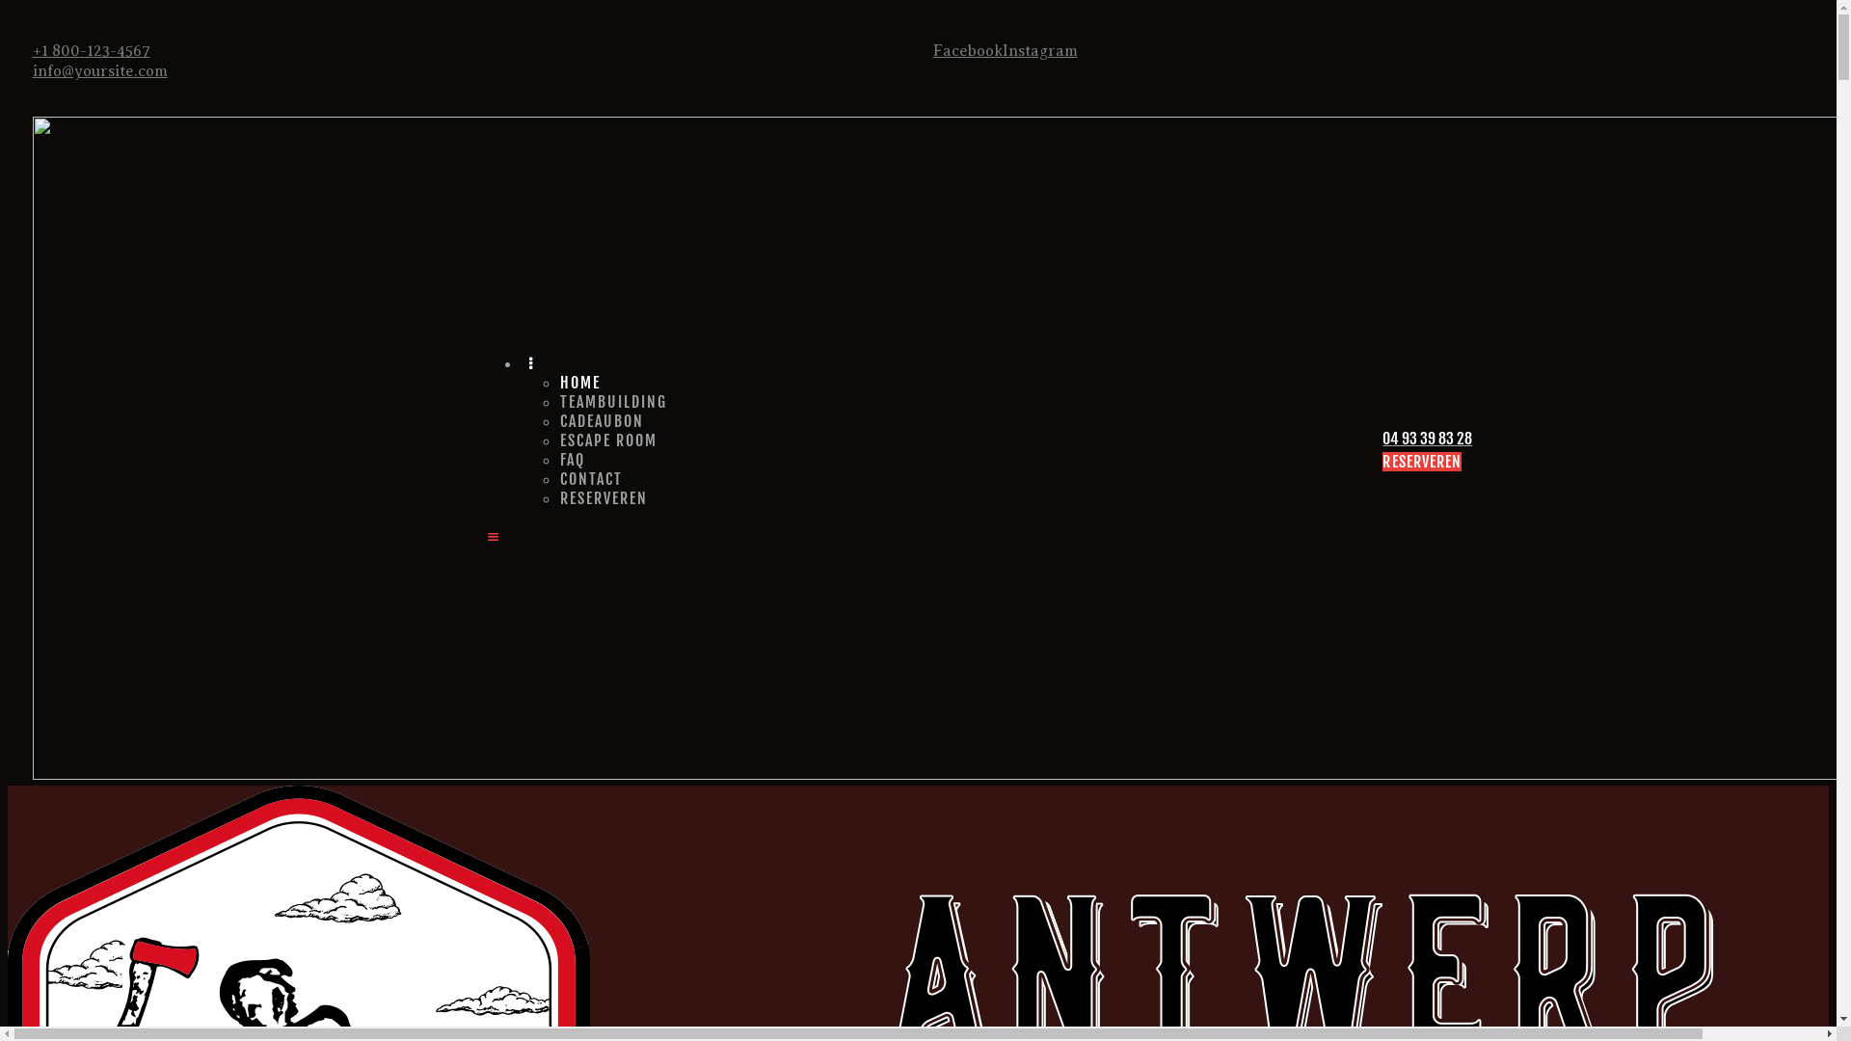 This screenshot has height=1041, width=1851. I want to click on CADEAUBON, so click(602, 420).